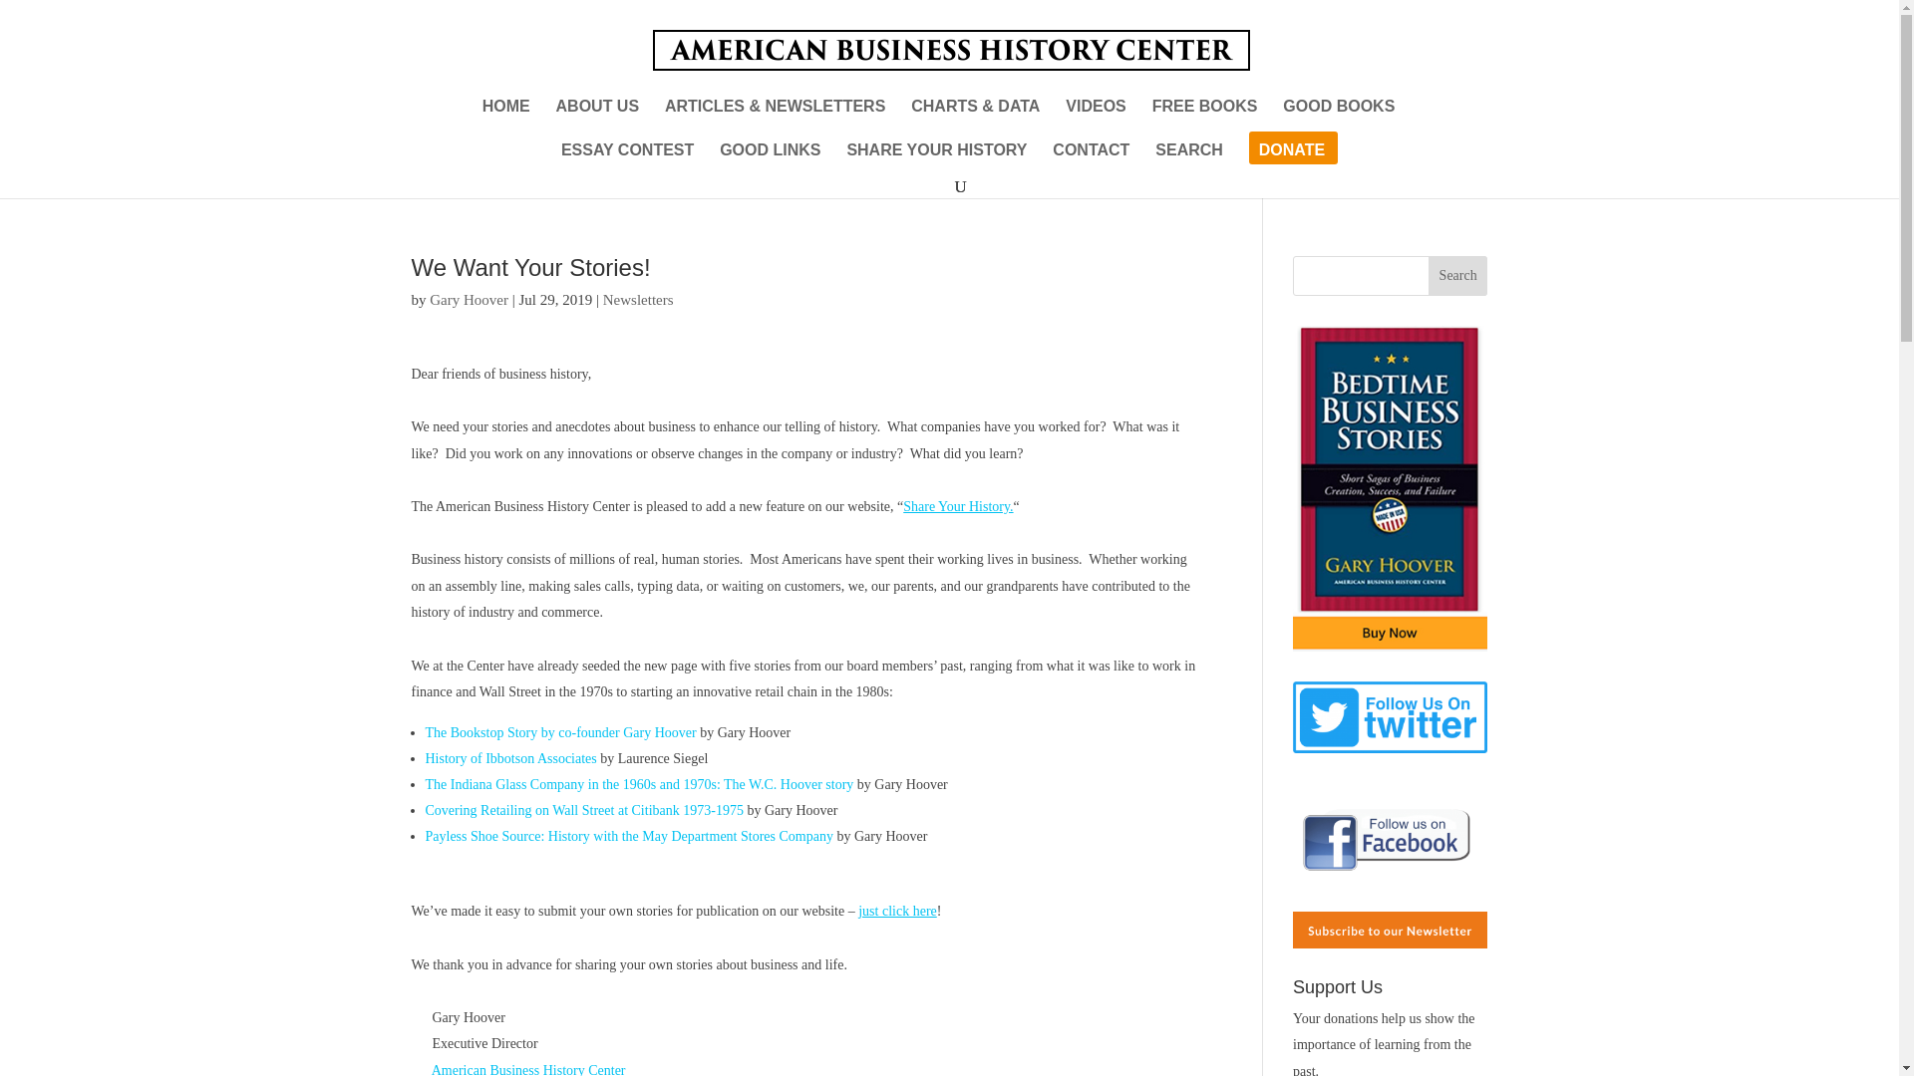  What do you see at coordinates (583, 809) in the screenshot?
I see `Covering Retailing on Wall Street at Citibank 1973-1975` at bounding box center [583, 809].